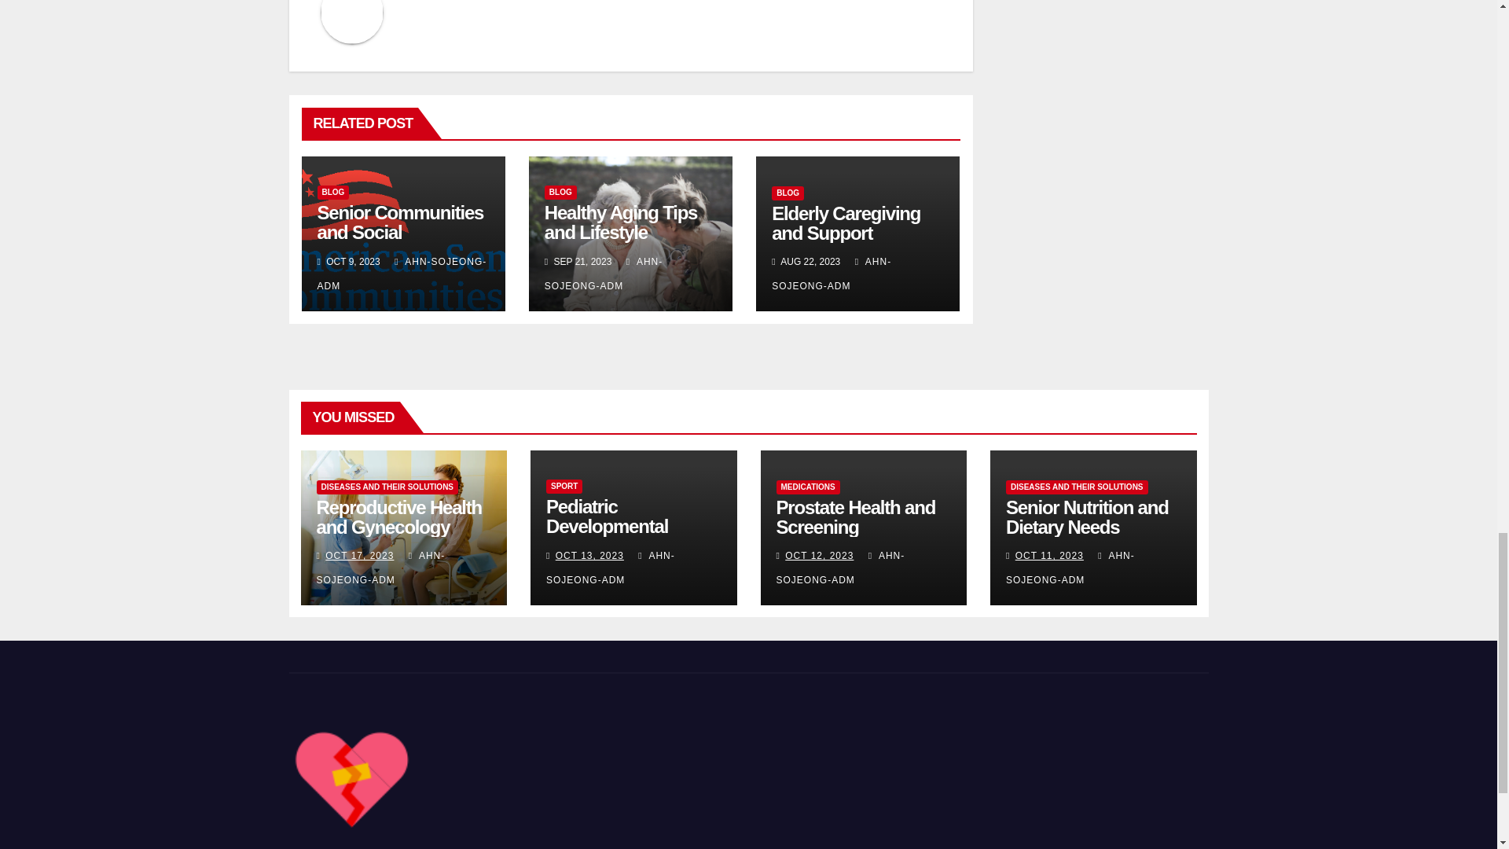 This screenshot has width=1509, height=849. What do you see at coordinates (607, 526) in the screenshot?
I see `Permalink to: Pediatric Developmental Milestones` at bounding box center [607, 526].